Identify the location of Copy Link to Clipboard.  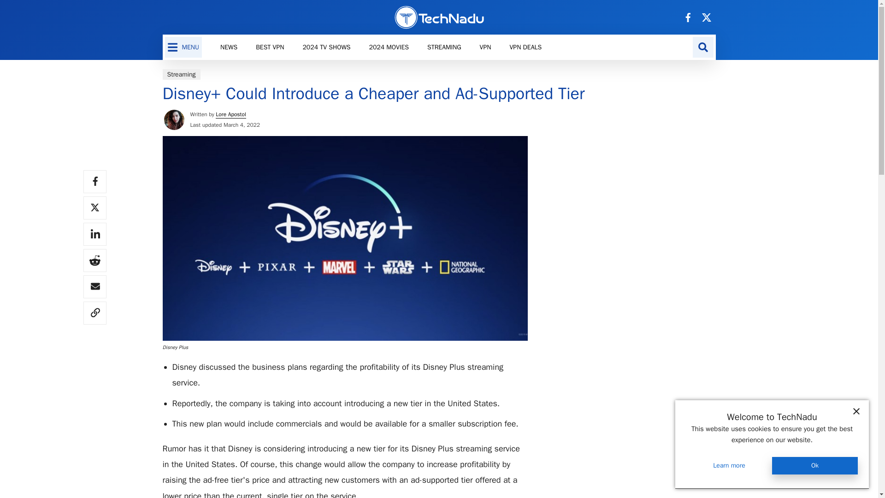
(94, 313).